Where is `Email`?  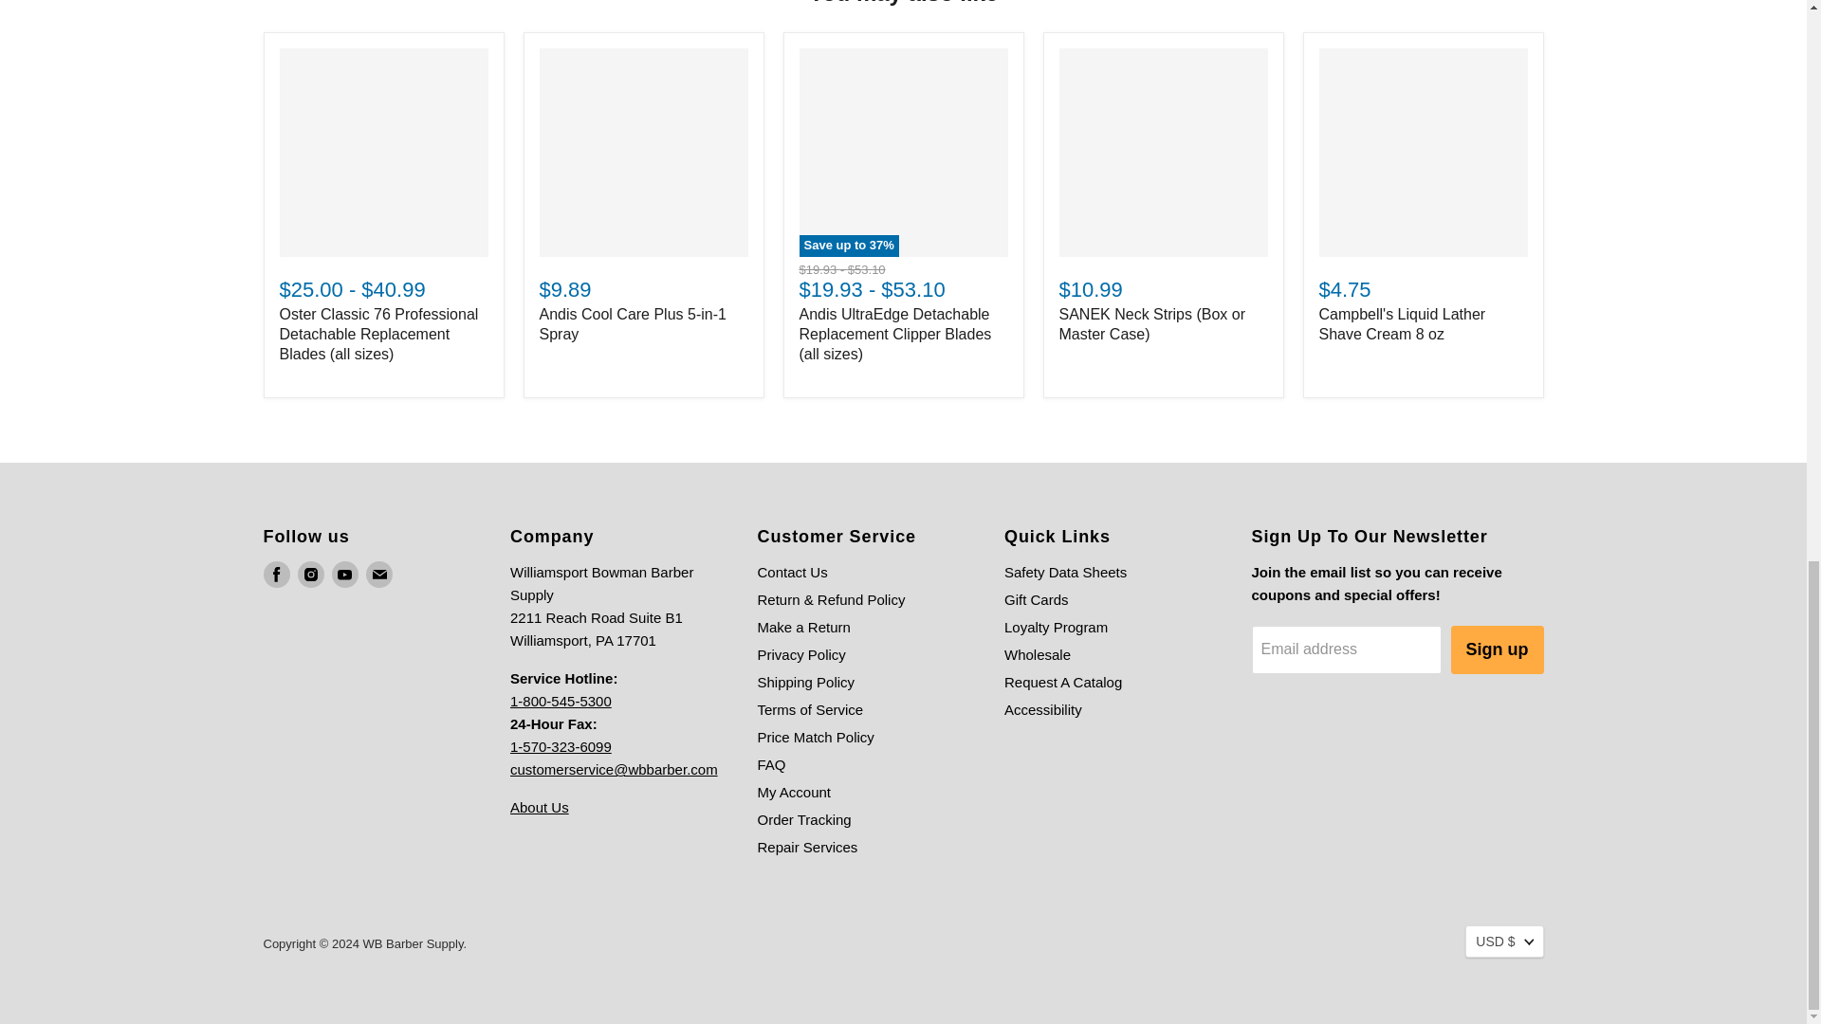 Email is located at coordinates (379, 574).